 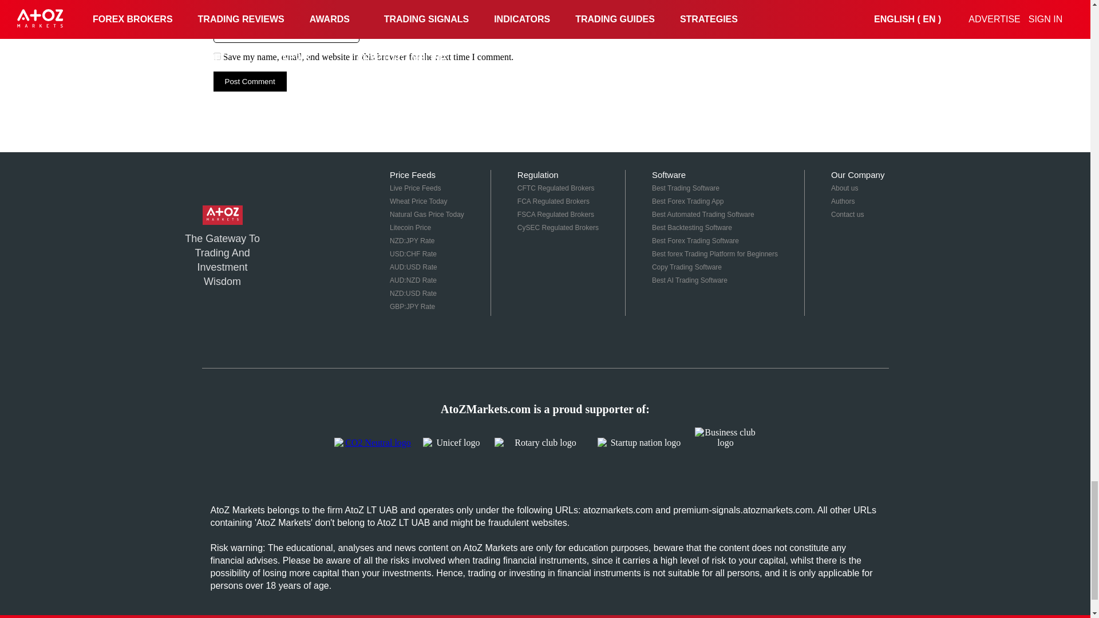 I want to click on yes, so click(x=216, y=56).